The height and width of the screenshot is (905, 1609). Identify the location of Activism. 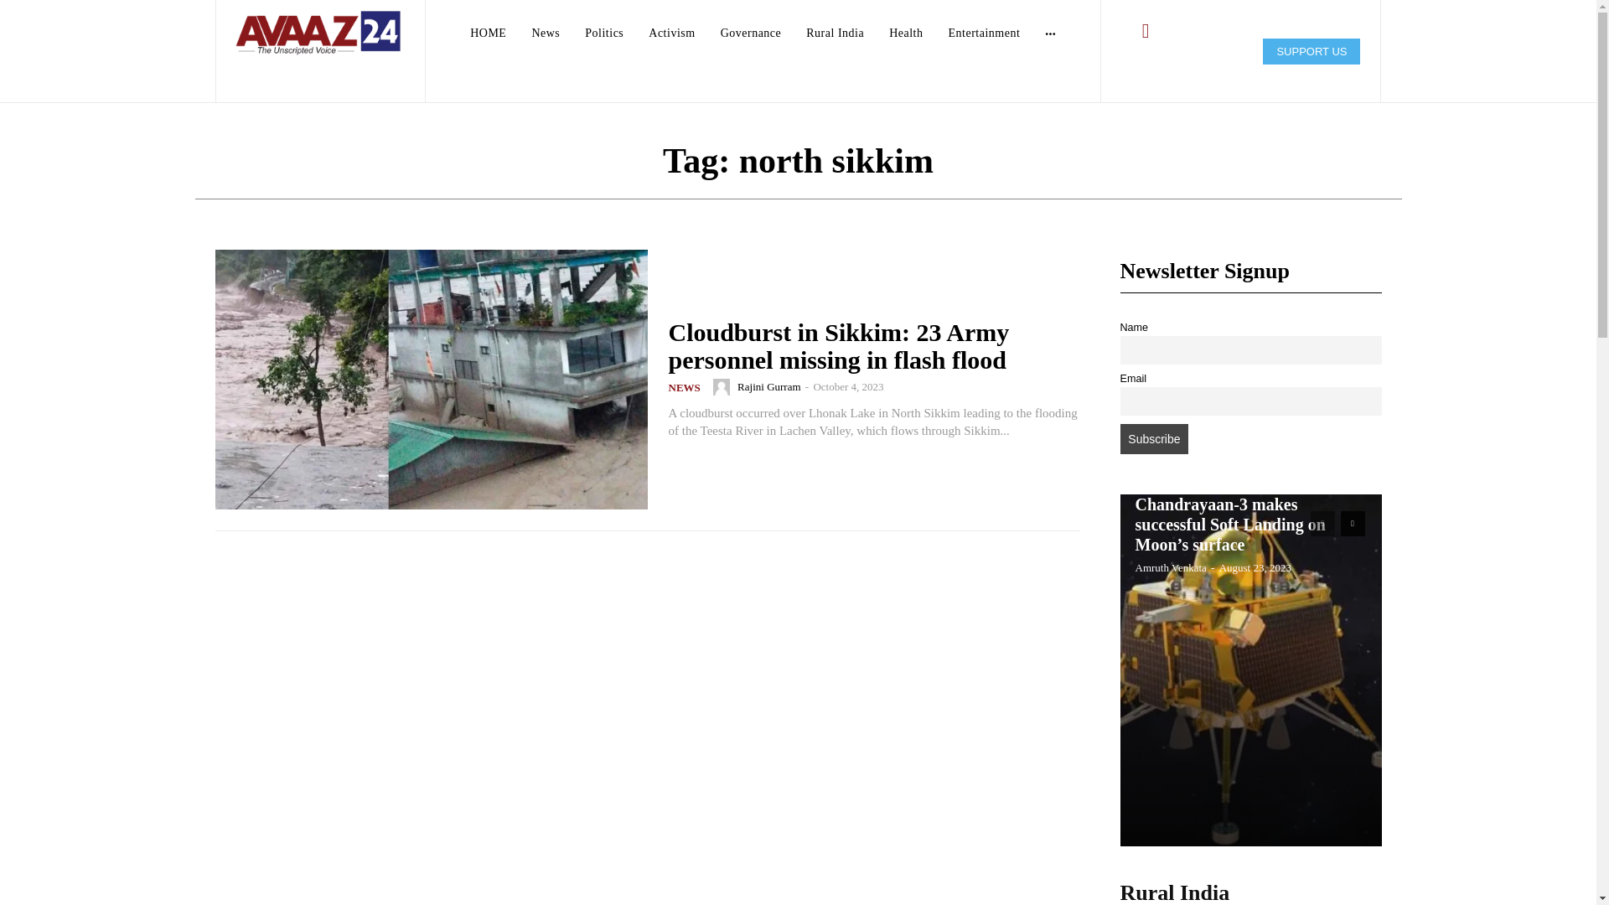
(672, 34).